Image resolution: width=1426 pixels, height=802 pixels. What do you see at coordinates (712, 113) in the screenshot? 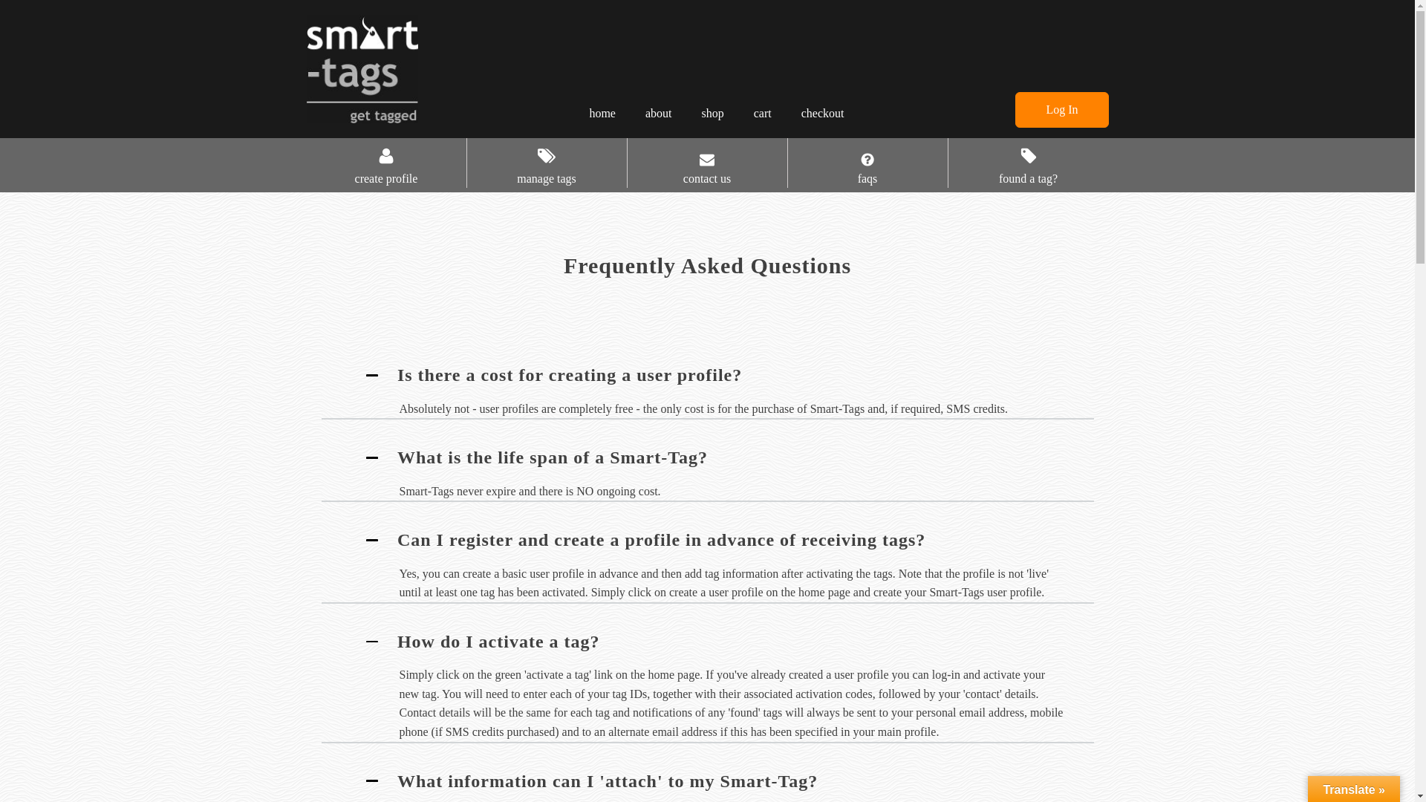
I see `shop` at bounding box center [712, 113].